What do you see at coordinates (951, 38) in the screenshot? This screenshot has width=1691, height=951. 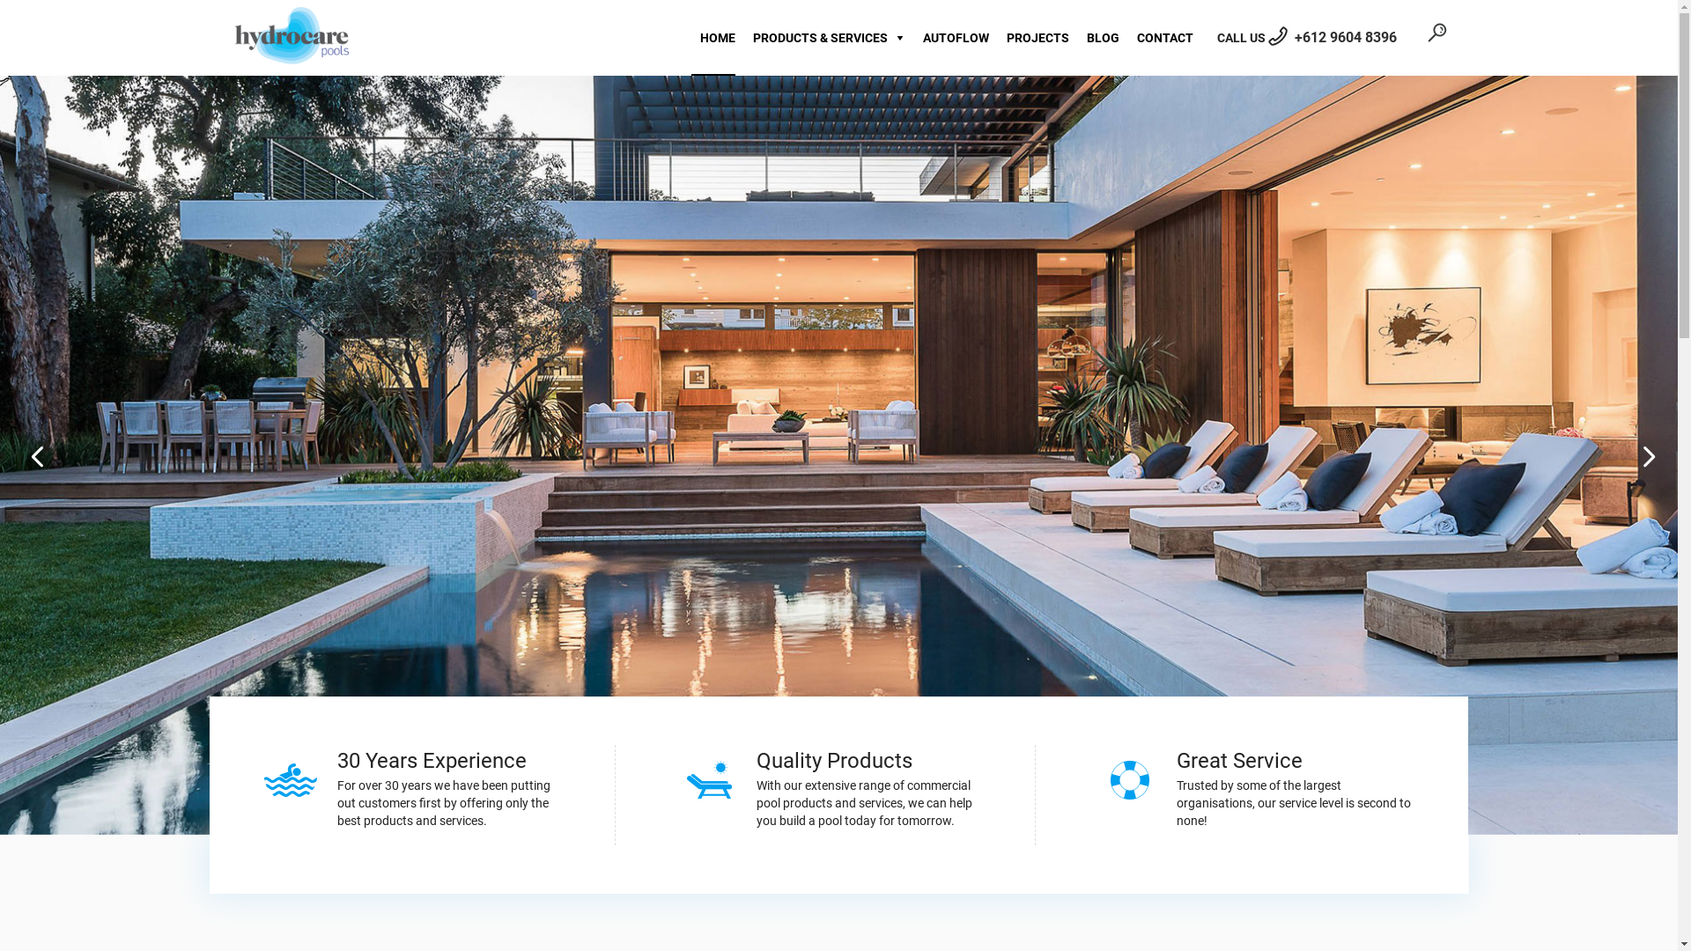 I see `AUTOFLOW` at bounding box center [951, 38].